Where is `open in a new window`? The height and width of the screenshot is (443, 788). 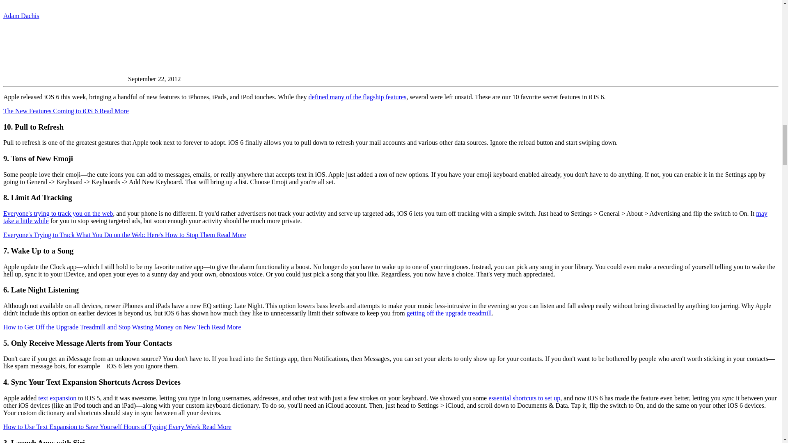 open in a new window is located at coordinates (357, 97).